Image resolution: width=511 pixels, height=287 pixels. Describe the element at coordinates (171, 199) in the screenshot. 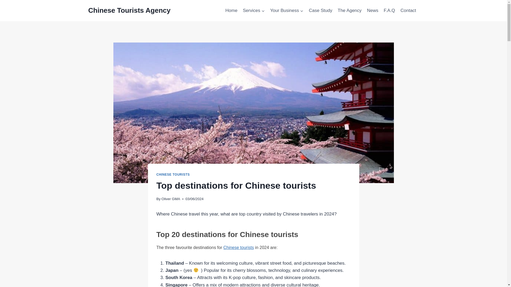

I see `Oliver GMA` at that location.